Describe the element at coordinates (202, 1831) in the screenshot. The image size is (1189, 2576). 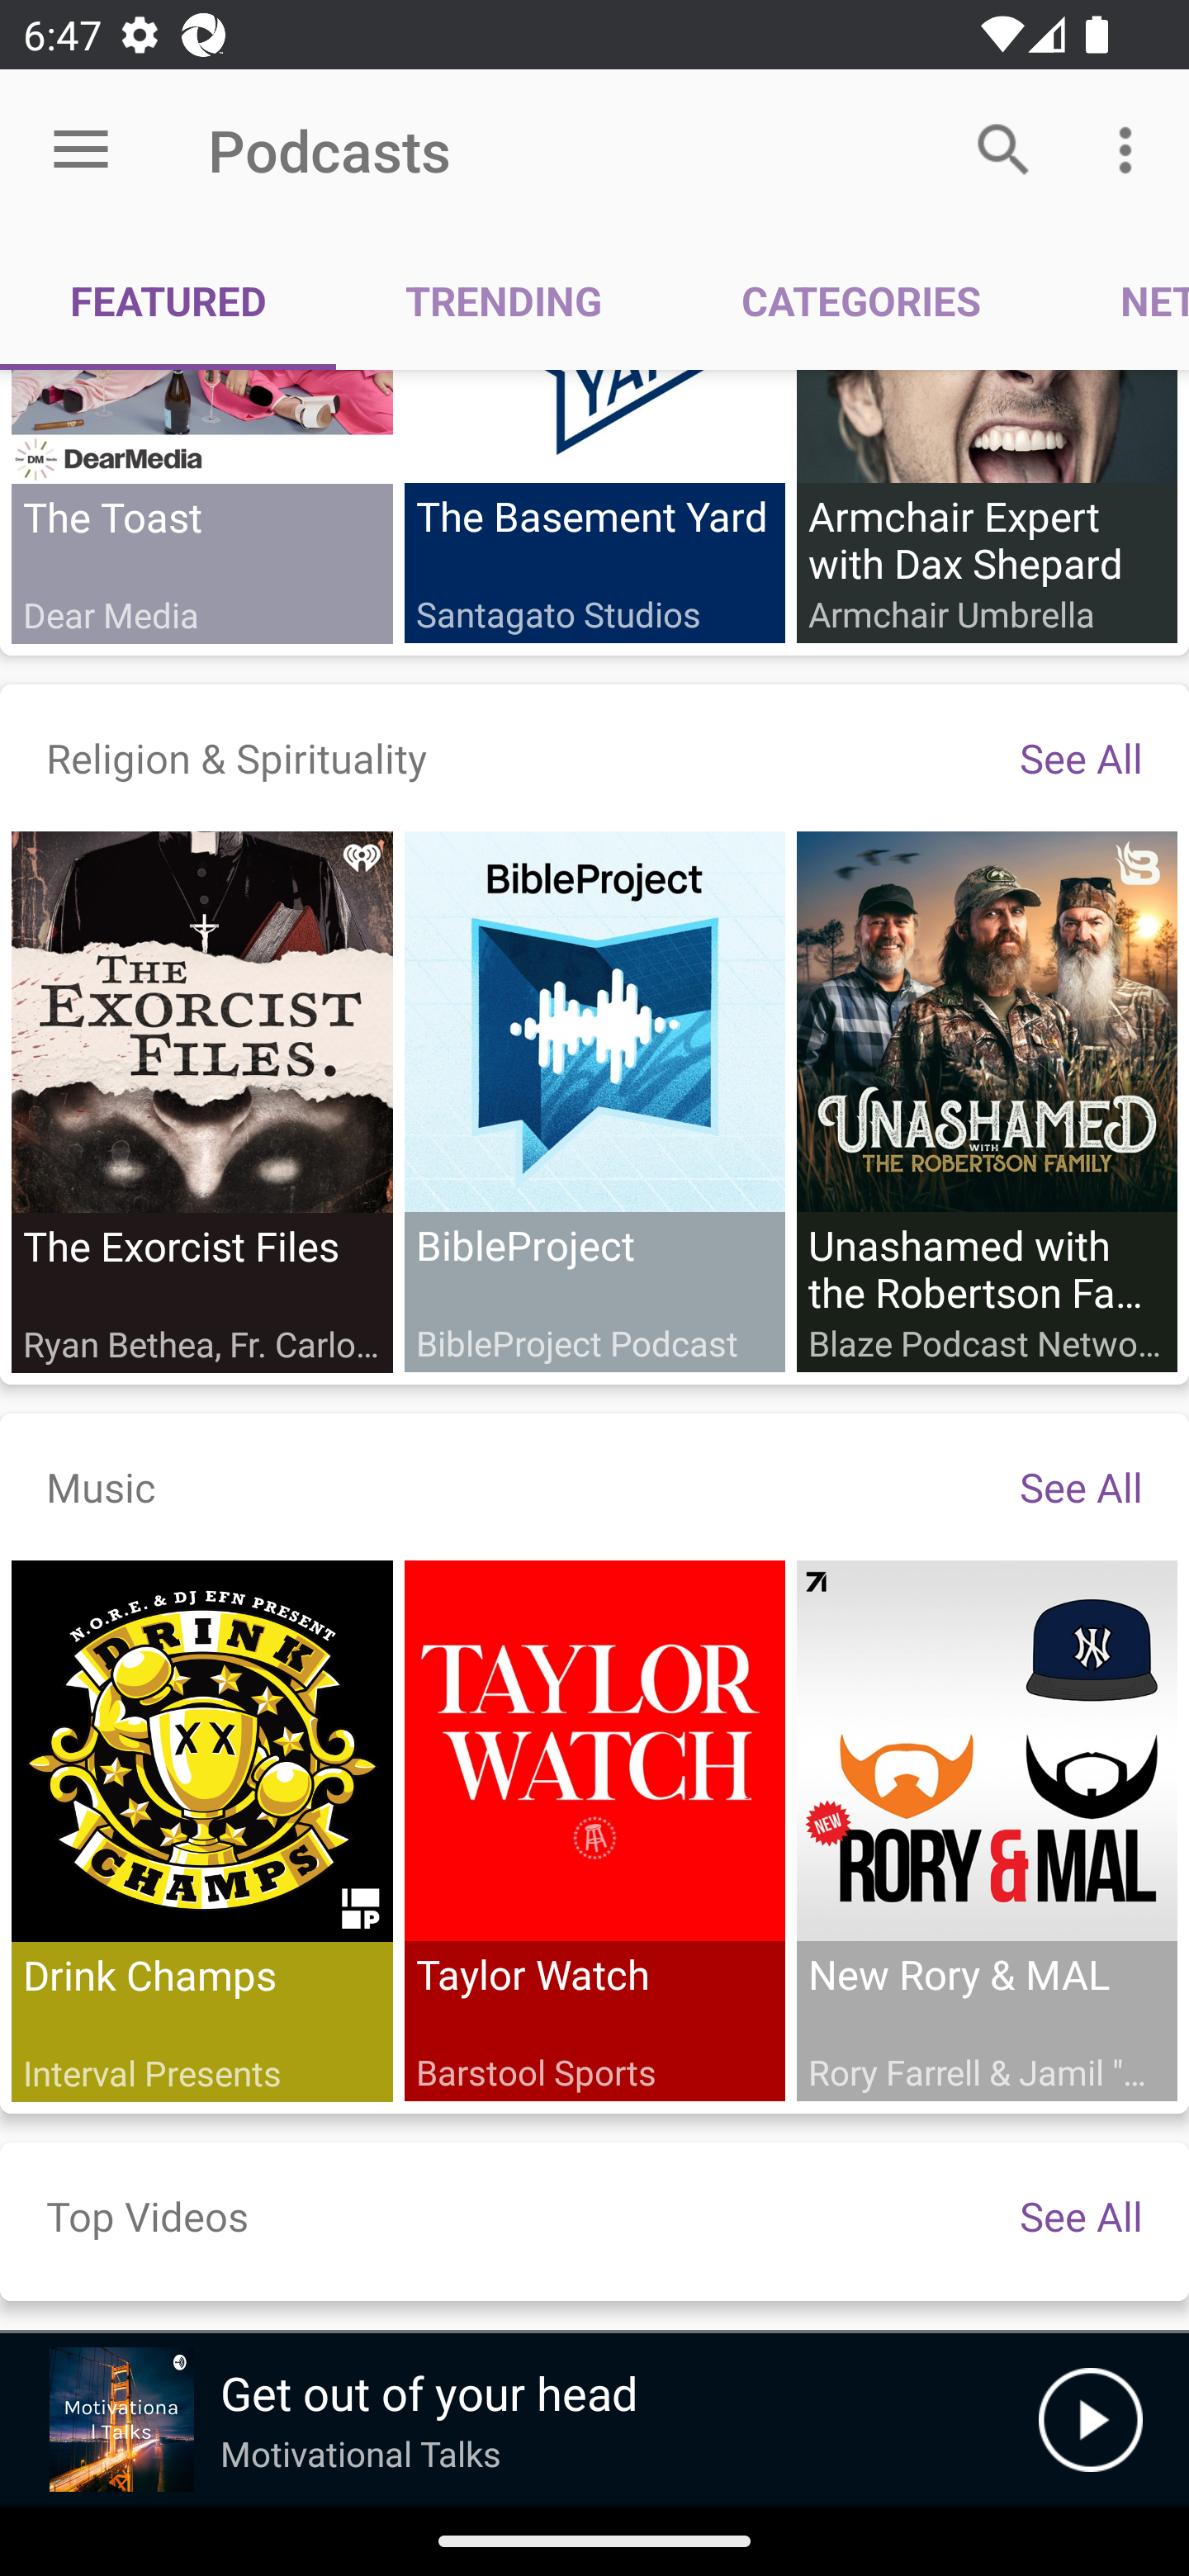
I see `Drink Champs Interval Presents` at that location.